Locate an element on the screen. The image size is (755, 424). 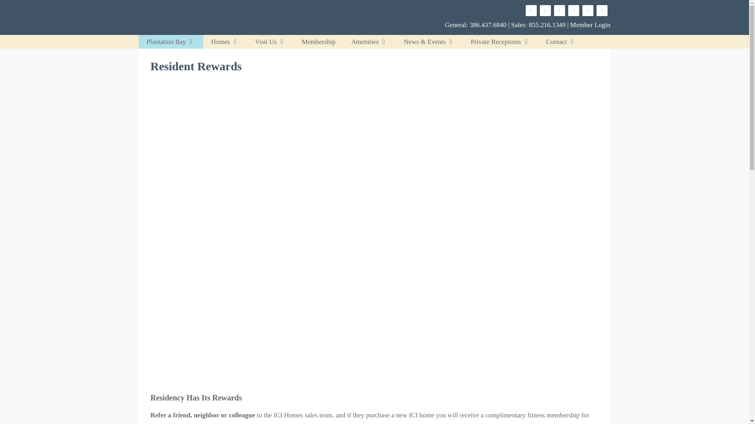
Amenities is located at coordinates (370, 42).